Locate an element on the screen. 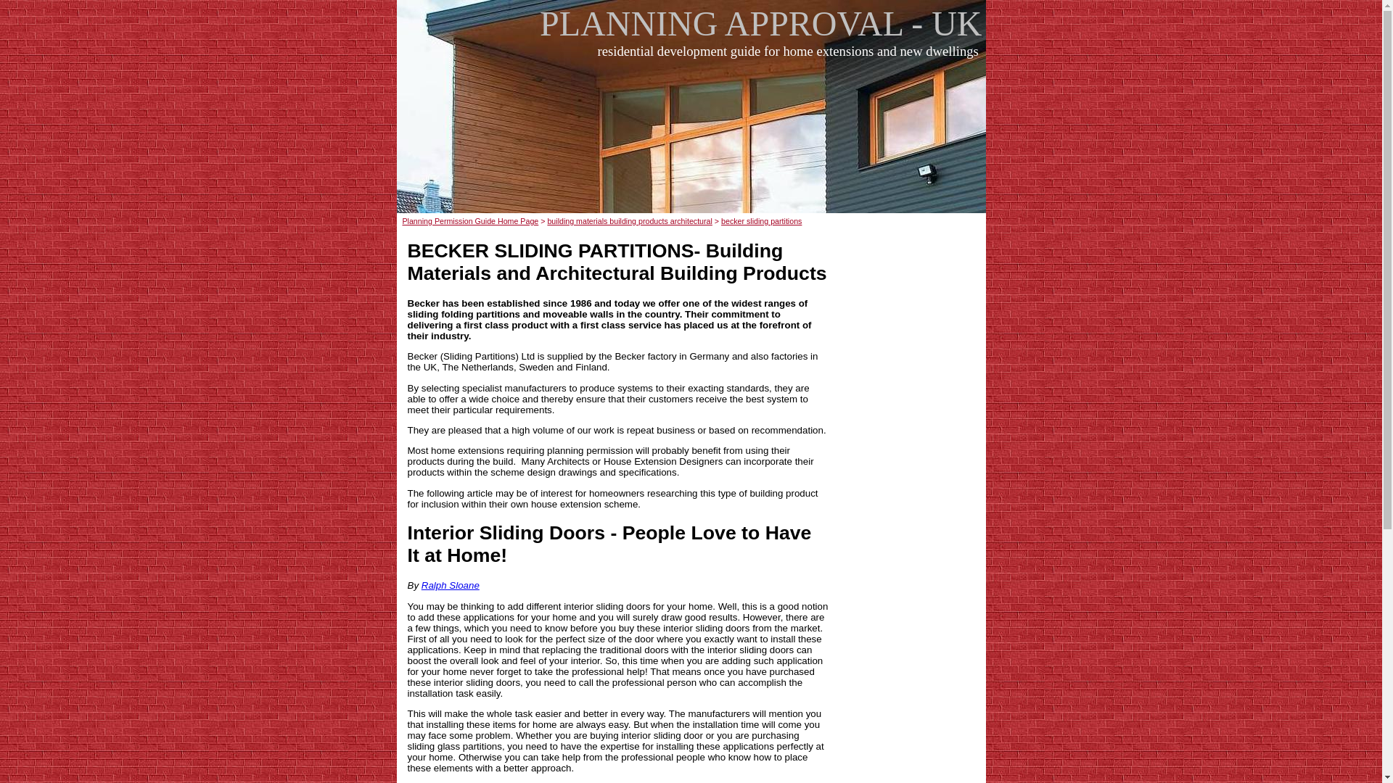 The height and width of the screenshot is (783, 1393). EzineArticles Expert Author Ralph Sloane is located at coordinates (450, 586).